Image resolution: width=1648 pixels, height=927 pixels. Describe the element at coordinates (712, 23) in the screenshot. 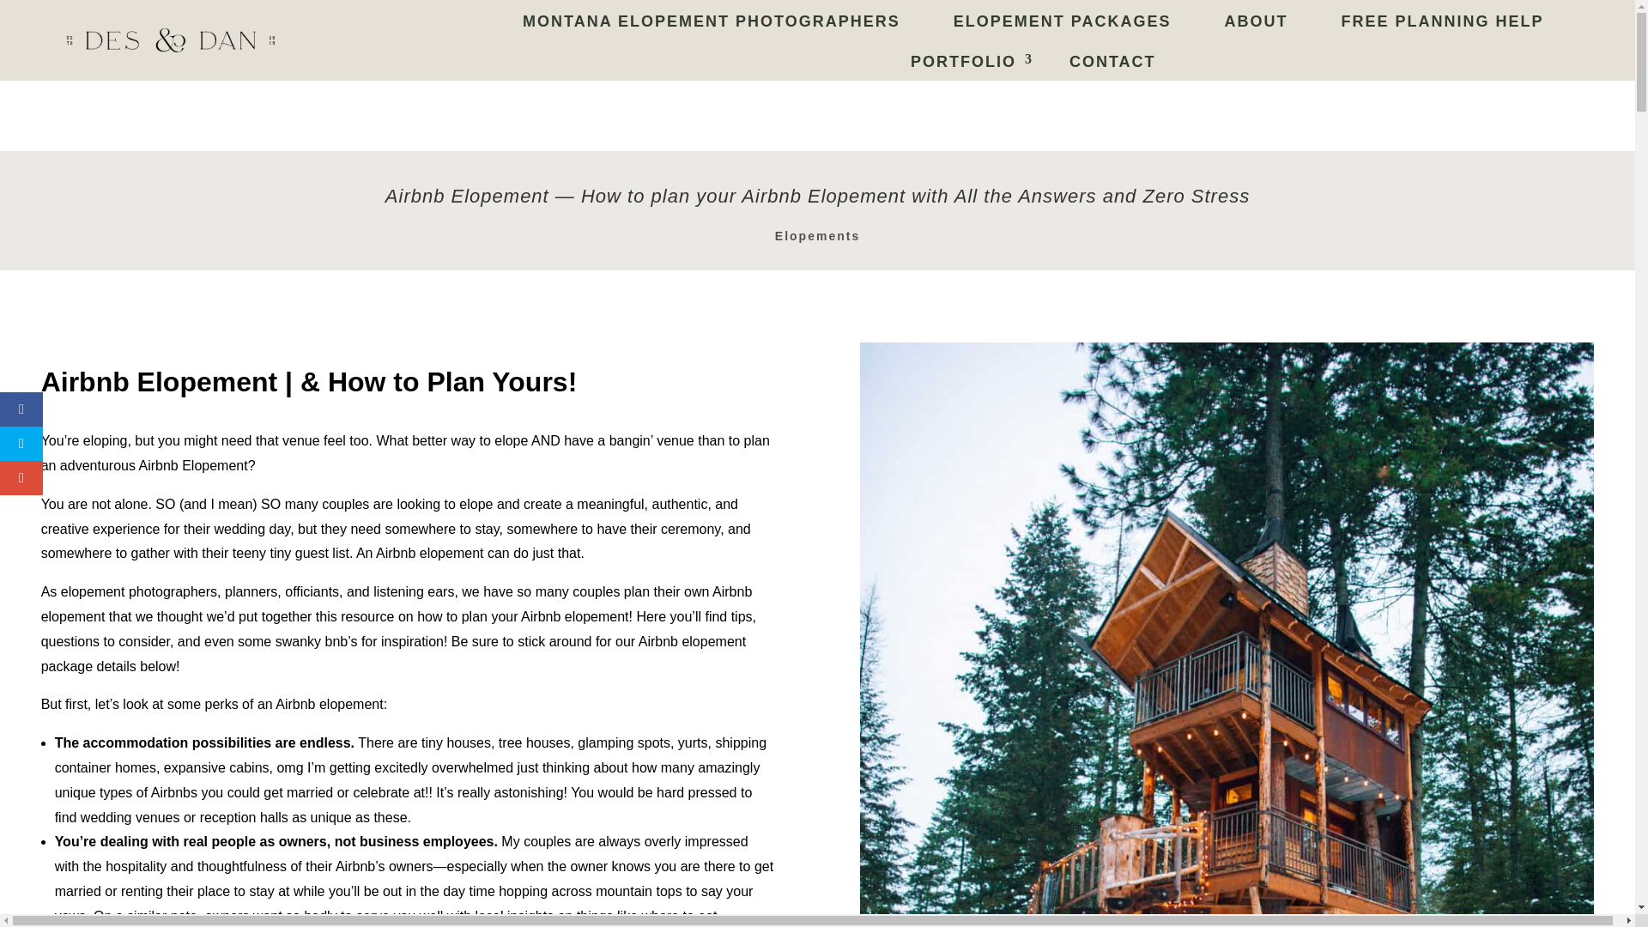

I see `MONTANA ELOPEMENT PHOTOGRAPHERS` at that location.